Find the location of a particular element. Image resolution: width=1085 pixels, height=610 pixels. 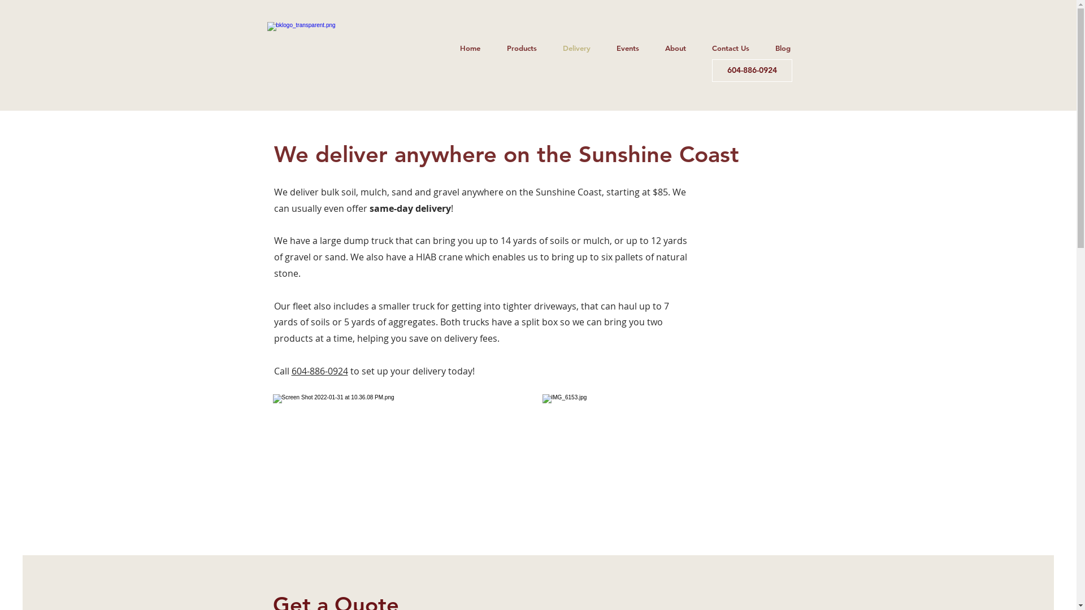

B&K TRANS.png is located at coordinates (328, 56).